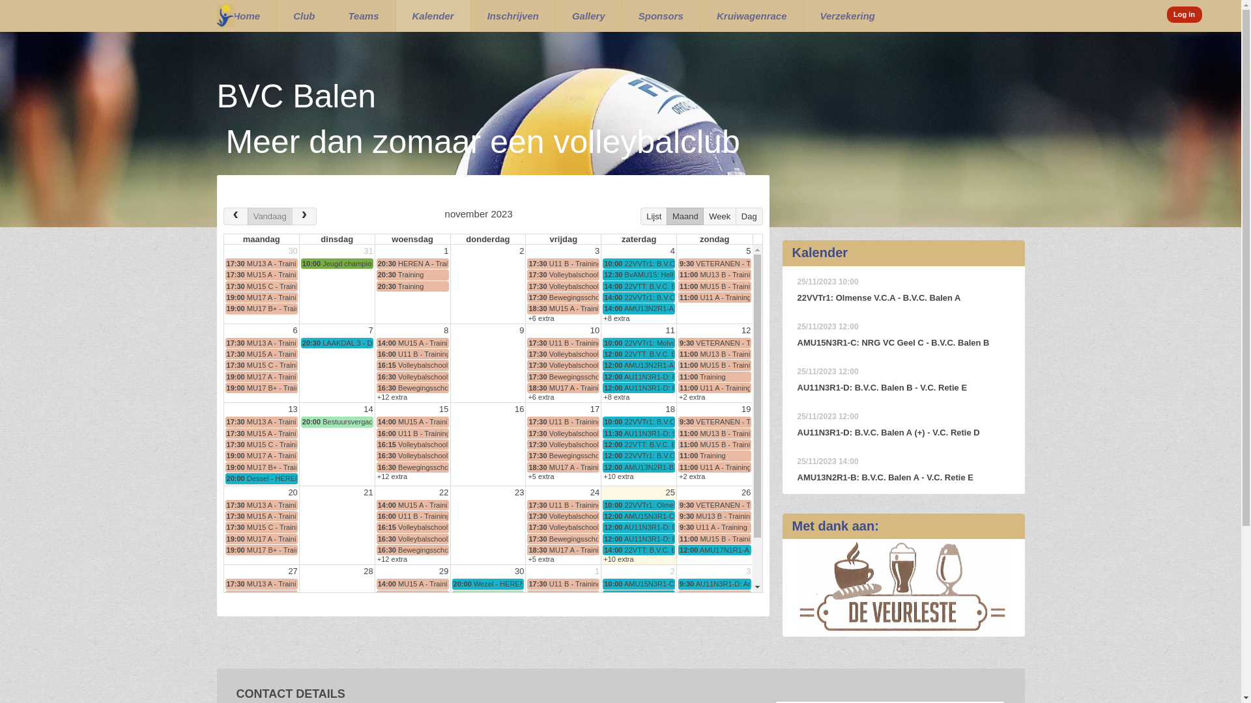 Image resolution: width=1251 pixels, height=703 pixels. Describe the element at coordinates (563, 445) in the screenshot. I see `17:30 Volleybalschool 1-1 - Training` at that location.